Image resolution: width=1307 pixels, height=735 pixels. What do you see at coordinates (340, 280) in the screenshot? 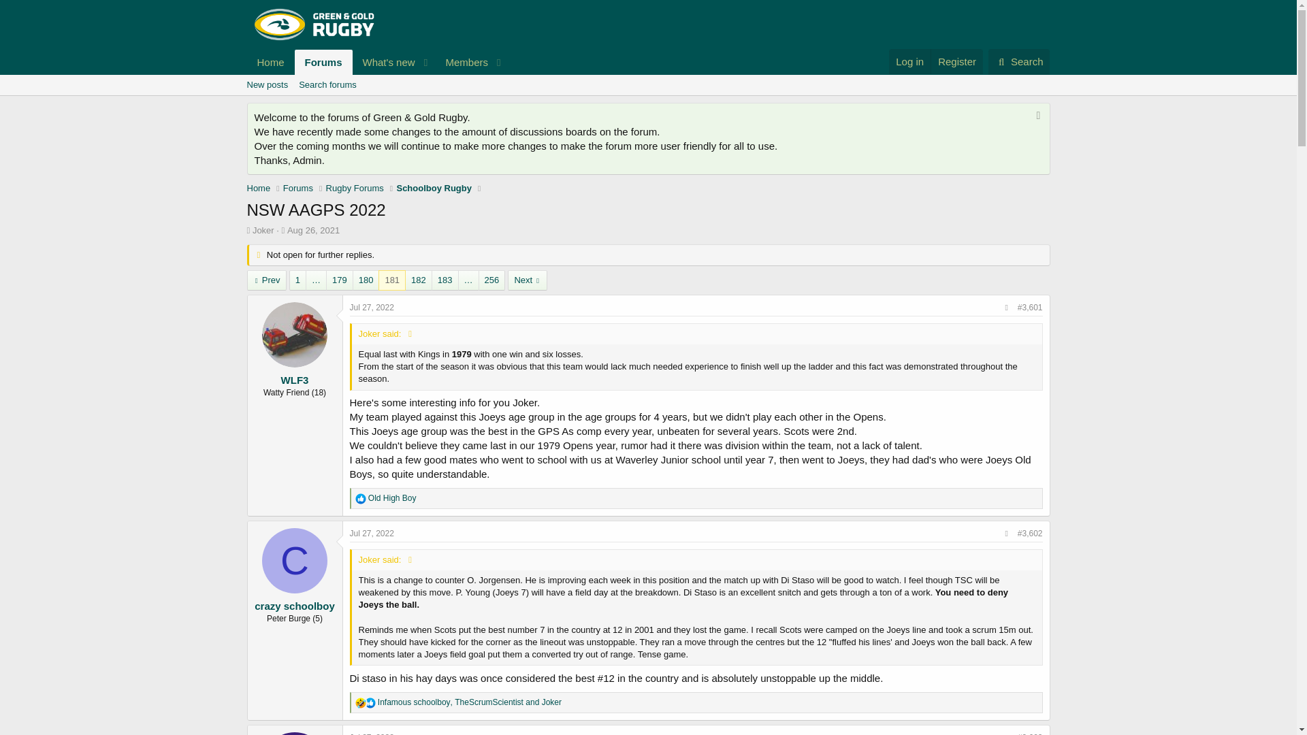
I see `179` at bounding box center [340, 280].